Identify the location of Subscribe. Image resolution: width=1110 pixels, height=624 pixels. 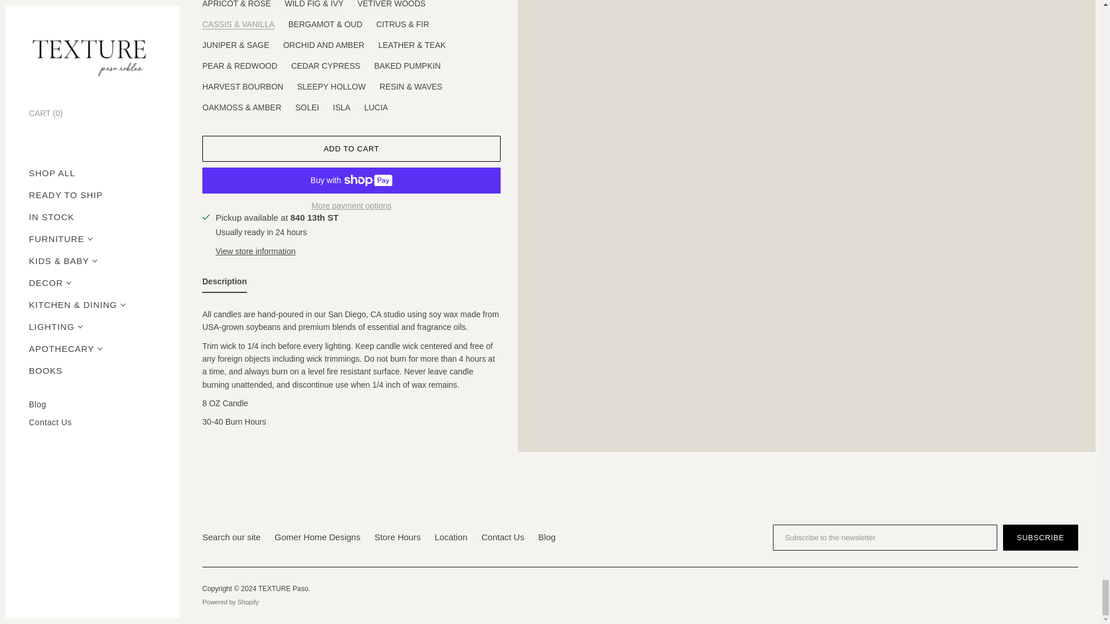
(1041, 537).